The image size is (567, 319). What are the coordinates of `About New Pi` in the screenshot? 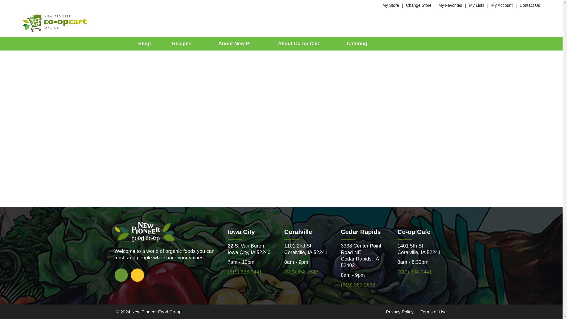 It's located at (238, 43).